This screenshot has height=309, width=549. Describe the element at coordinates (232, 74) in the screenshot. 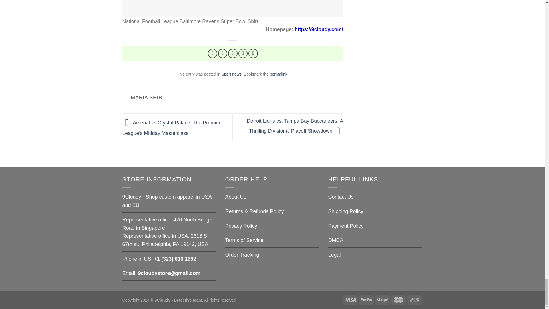

I see `Sport news` at that location.